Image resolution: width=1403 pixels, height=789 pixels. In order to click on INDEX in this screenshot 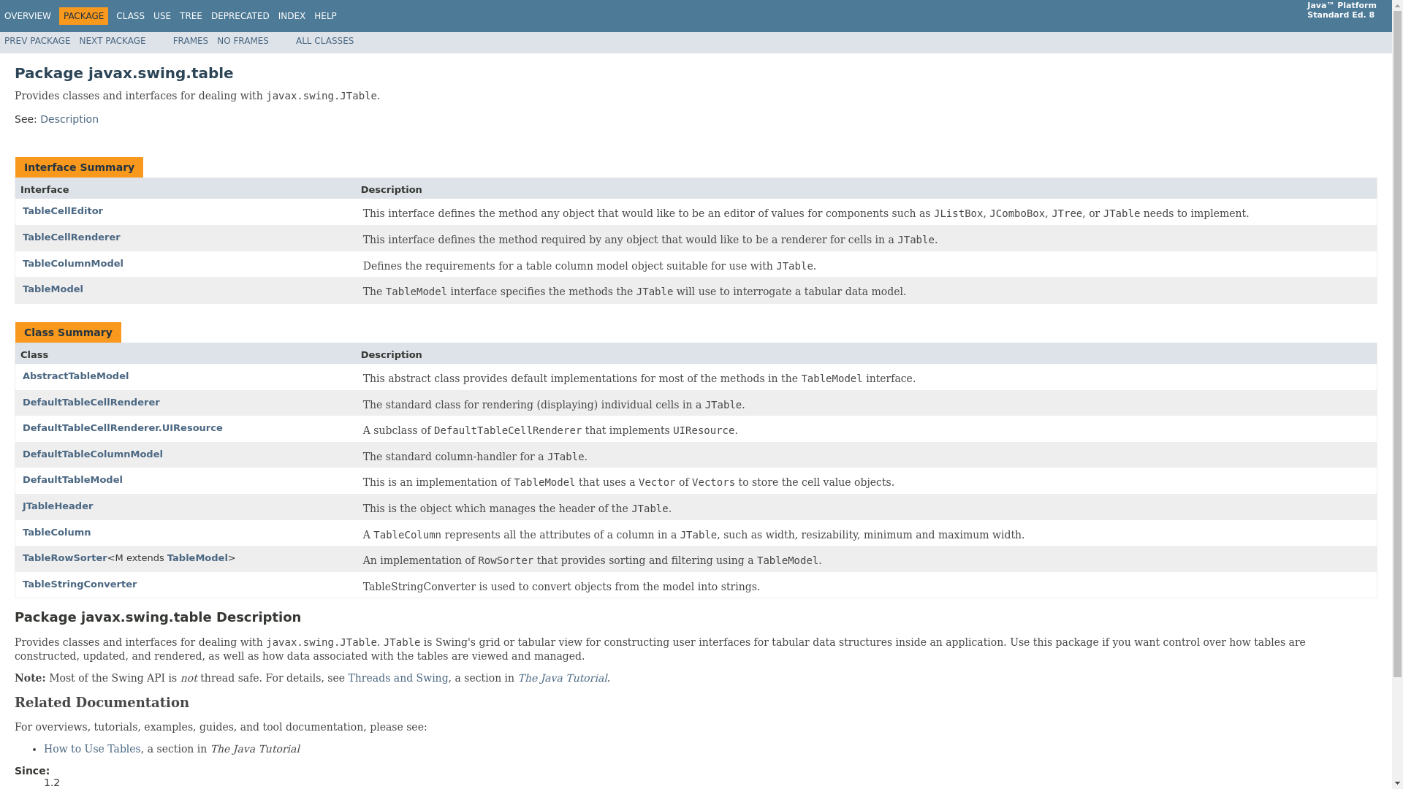, I will do `click(292, 16)`.